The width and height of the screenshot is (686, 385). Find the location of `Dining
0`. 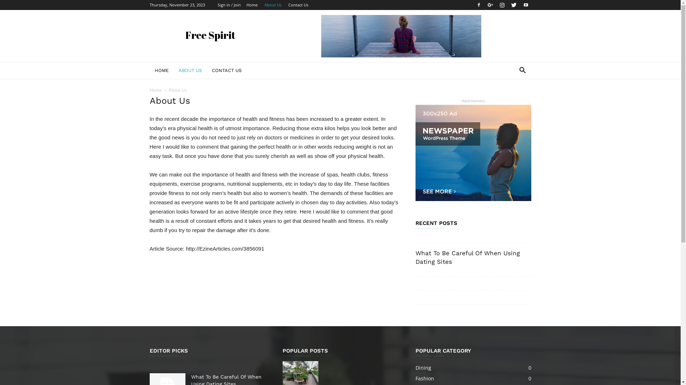

Dining
0 is located at coordinates (423, 368).